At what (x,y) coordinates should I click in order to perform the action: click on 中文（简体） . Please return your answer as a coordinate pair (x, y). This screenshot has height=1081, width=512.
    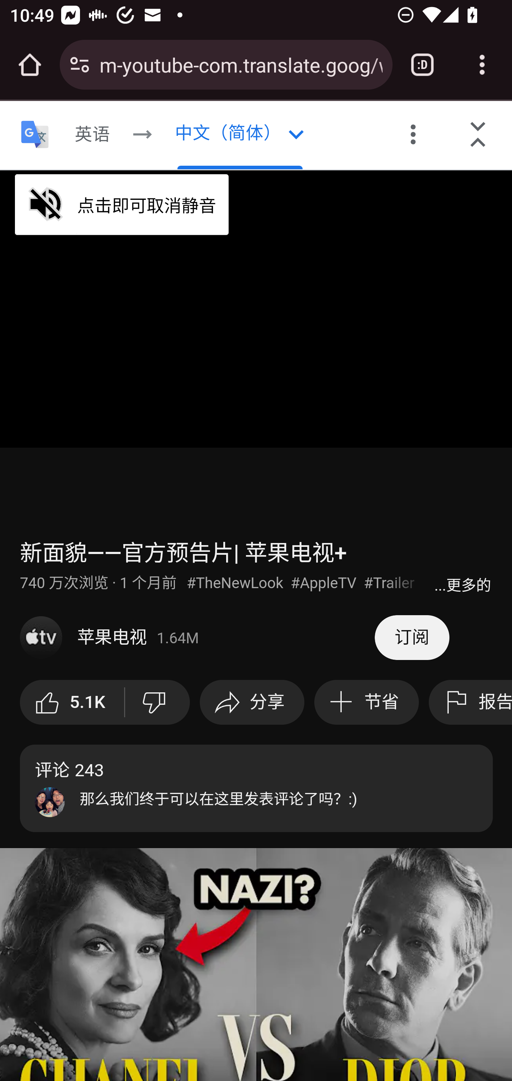
    Looking at the image, I should click on (240, 135).